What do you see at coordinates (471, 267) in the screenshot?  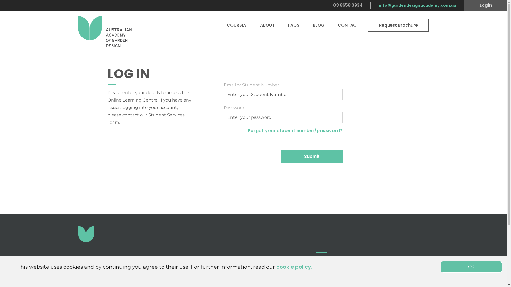 I see `OK` at bounding box center [471, 267].